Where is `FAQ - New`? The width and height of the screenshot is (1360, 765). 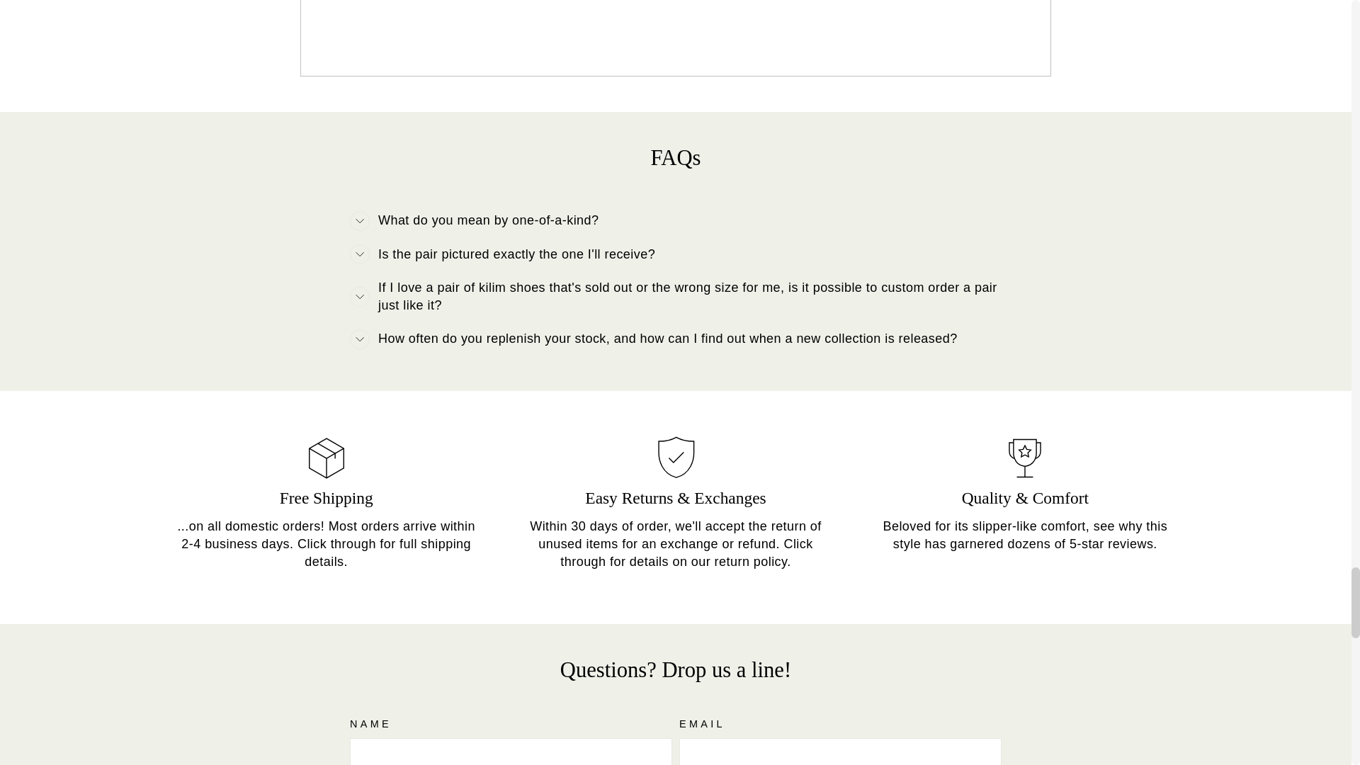
FAQ - New is located at coordinates (676, 544).